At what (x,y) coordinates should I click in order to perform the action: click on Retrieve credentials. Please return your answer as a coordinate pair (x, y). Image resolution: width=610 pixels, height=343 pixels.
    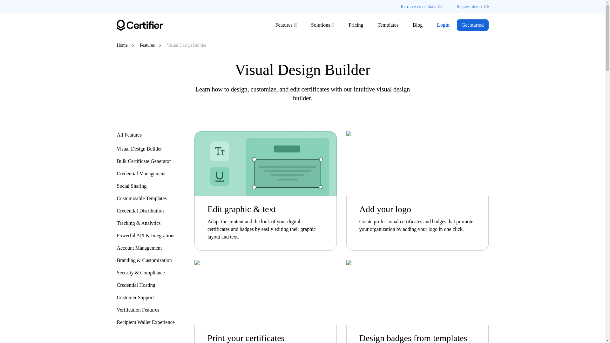
    Looking at the image, I should click on (421, 6).